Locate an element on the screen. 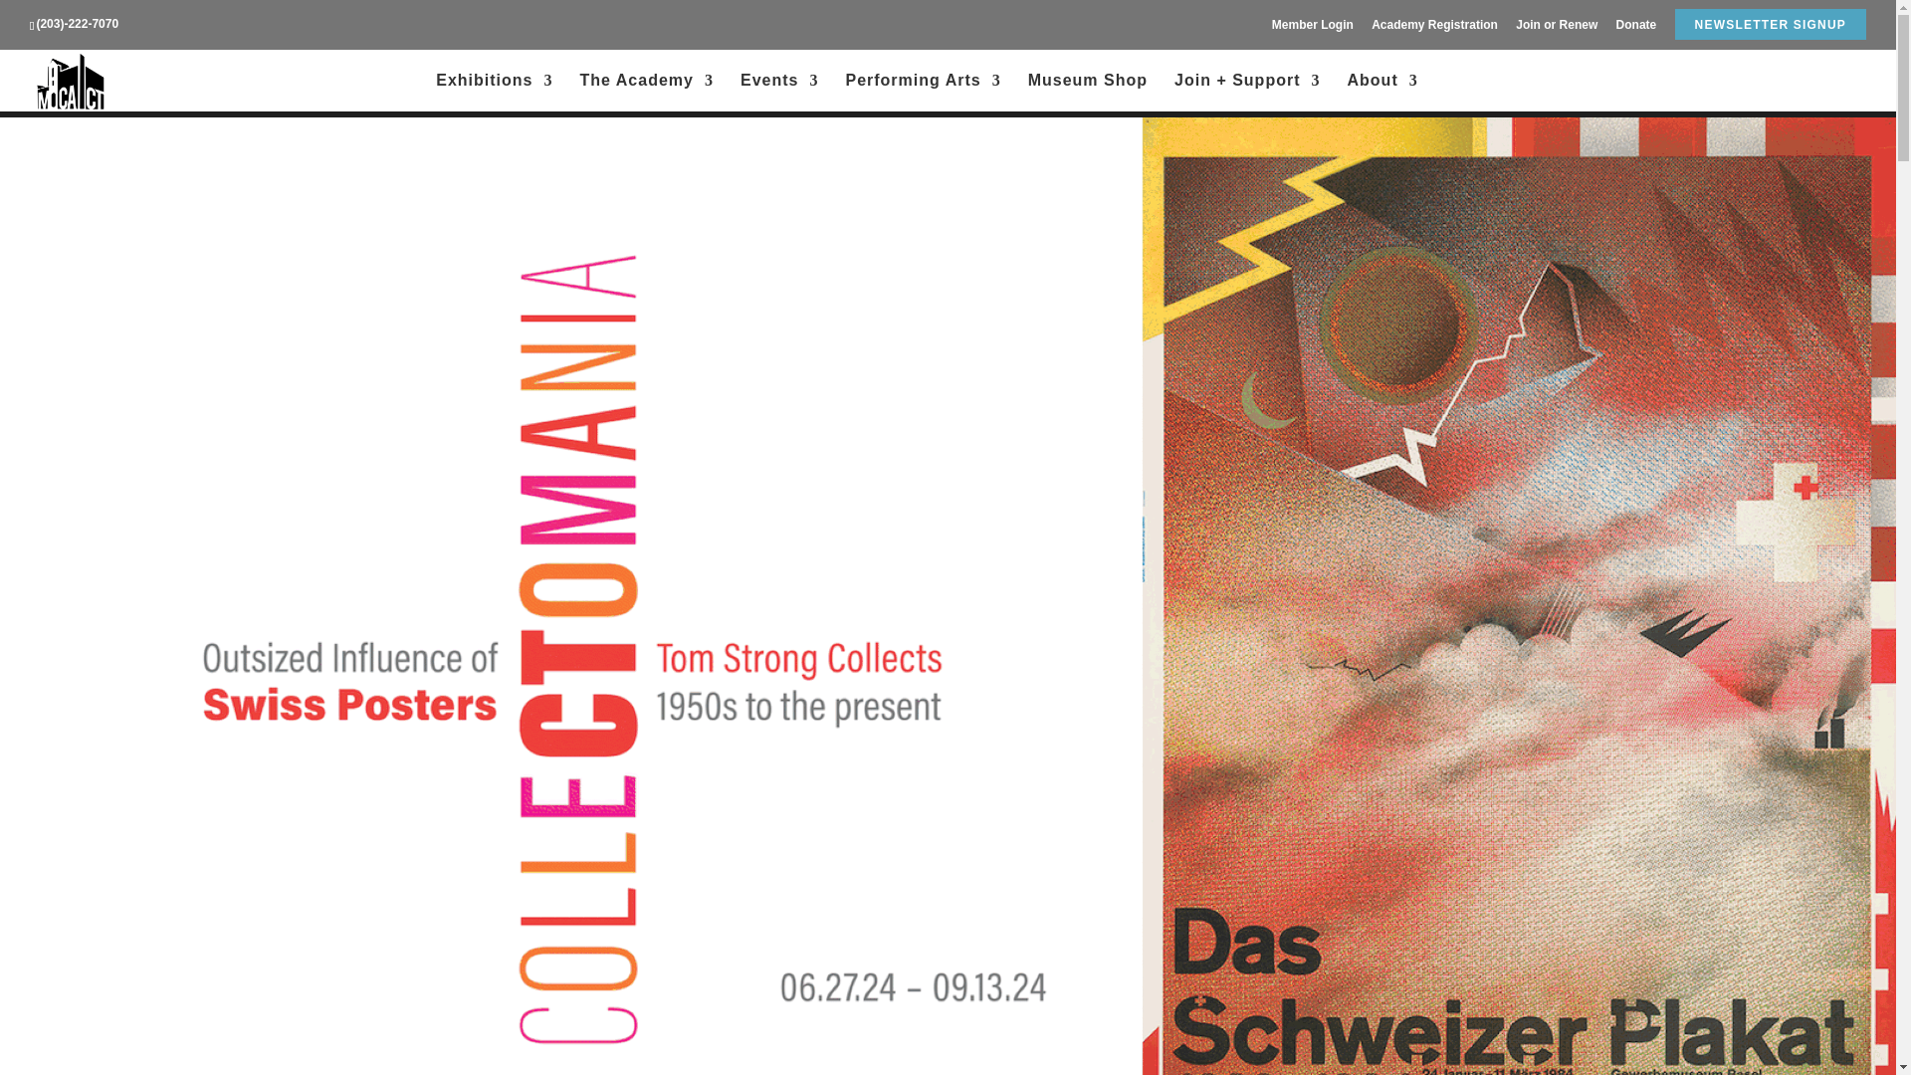  Donate is located at coordinates (1636, 29).